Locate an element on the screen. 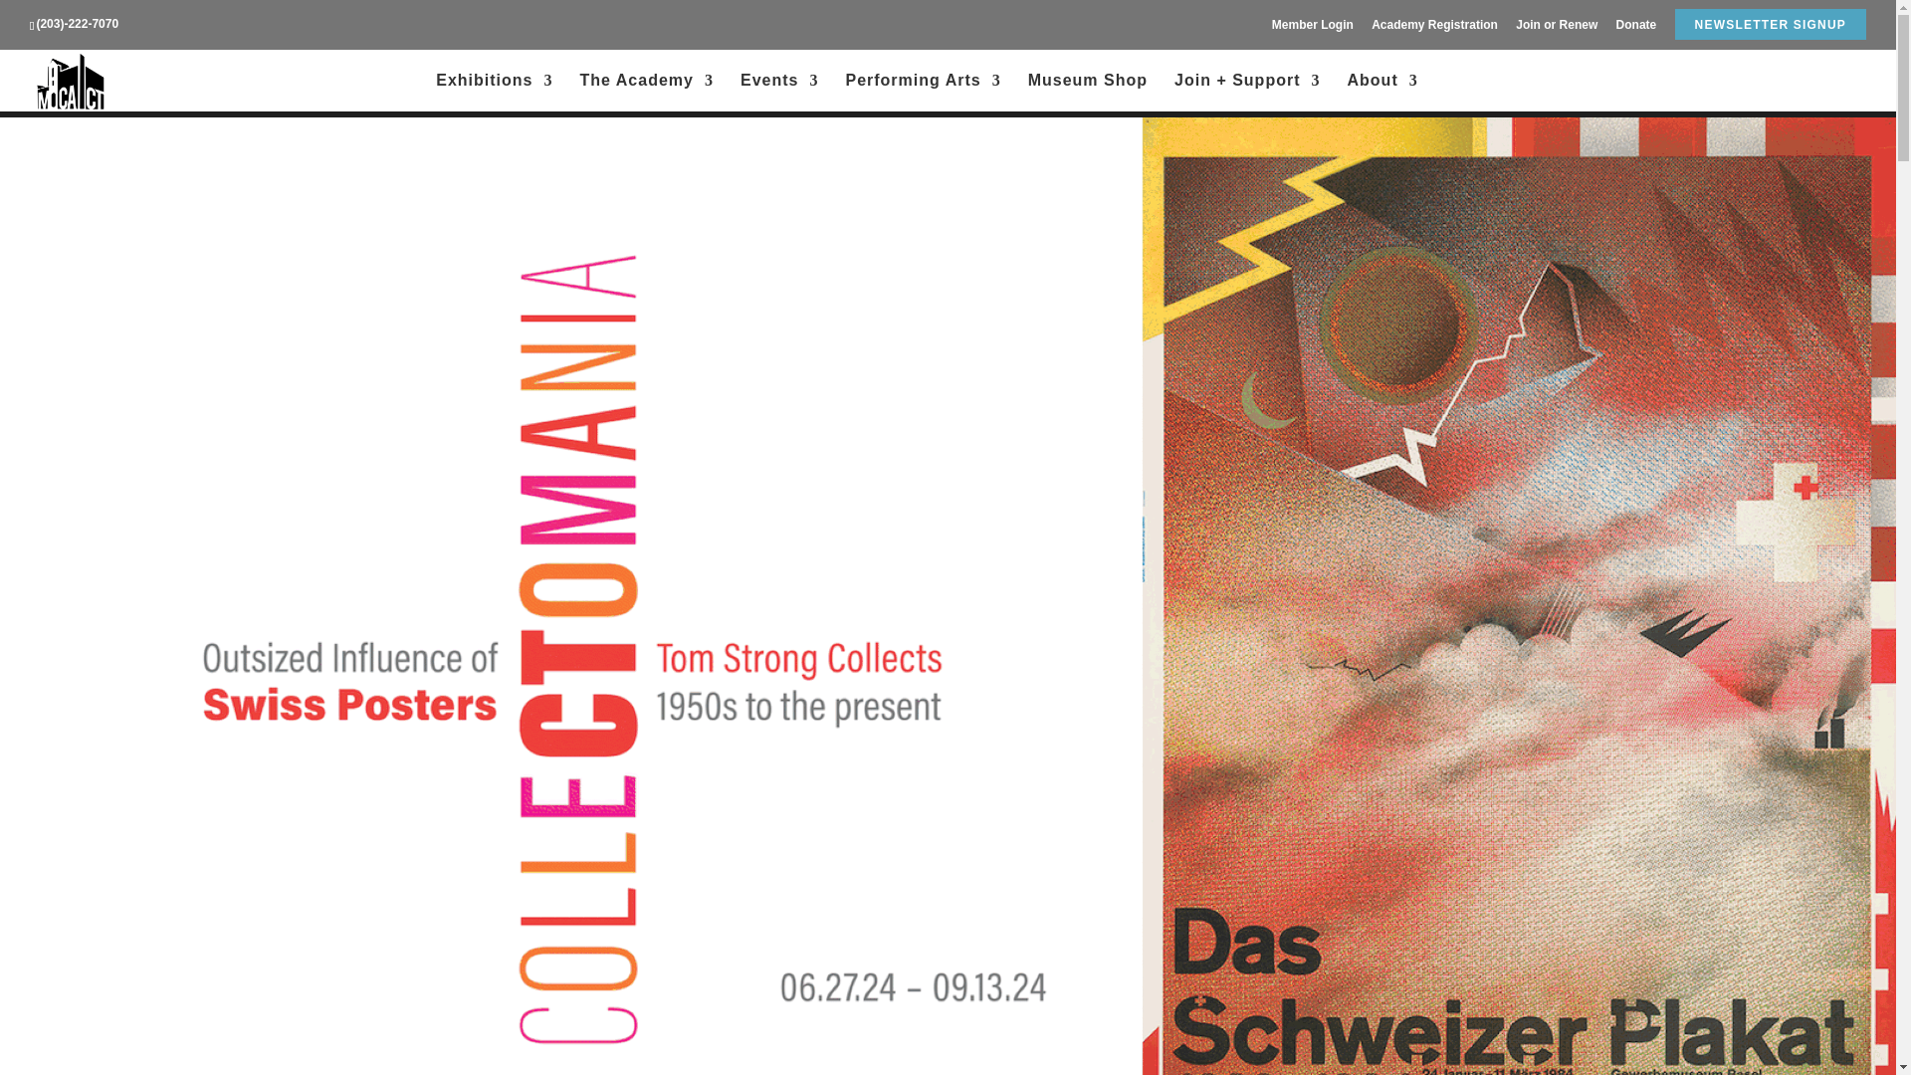  Donate is located at coordinates (1636, 29).